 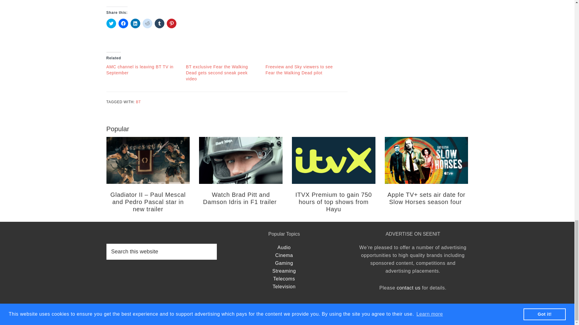 I want to click on BT, so click(x=139, y=102).